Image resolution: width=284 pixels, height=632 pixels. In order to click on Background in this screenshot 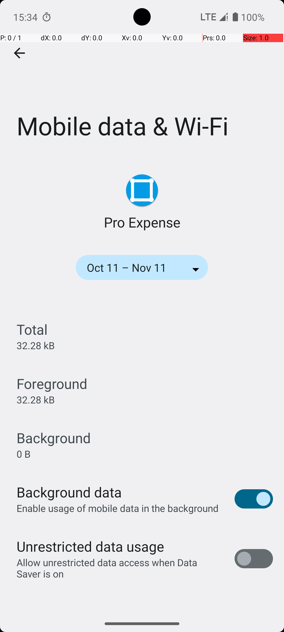, I will do `click(54, 438)`.